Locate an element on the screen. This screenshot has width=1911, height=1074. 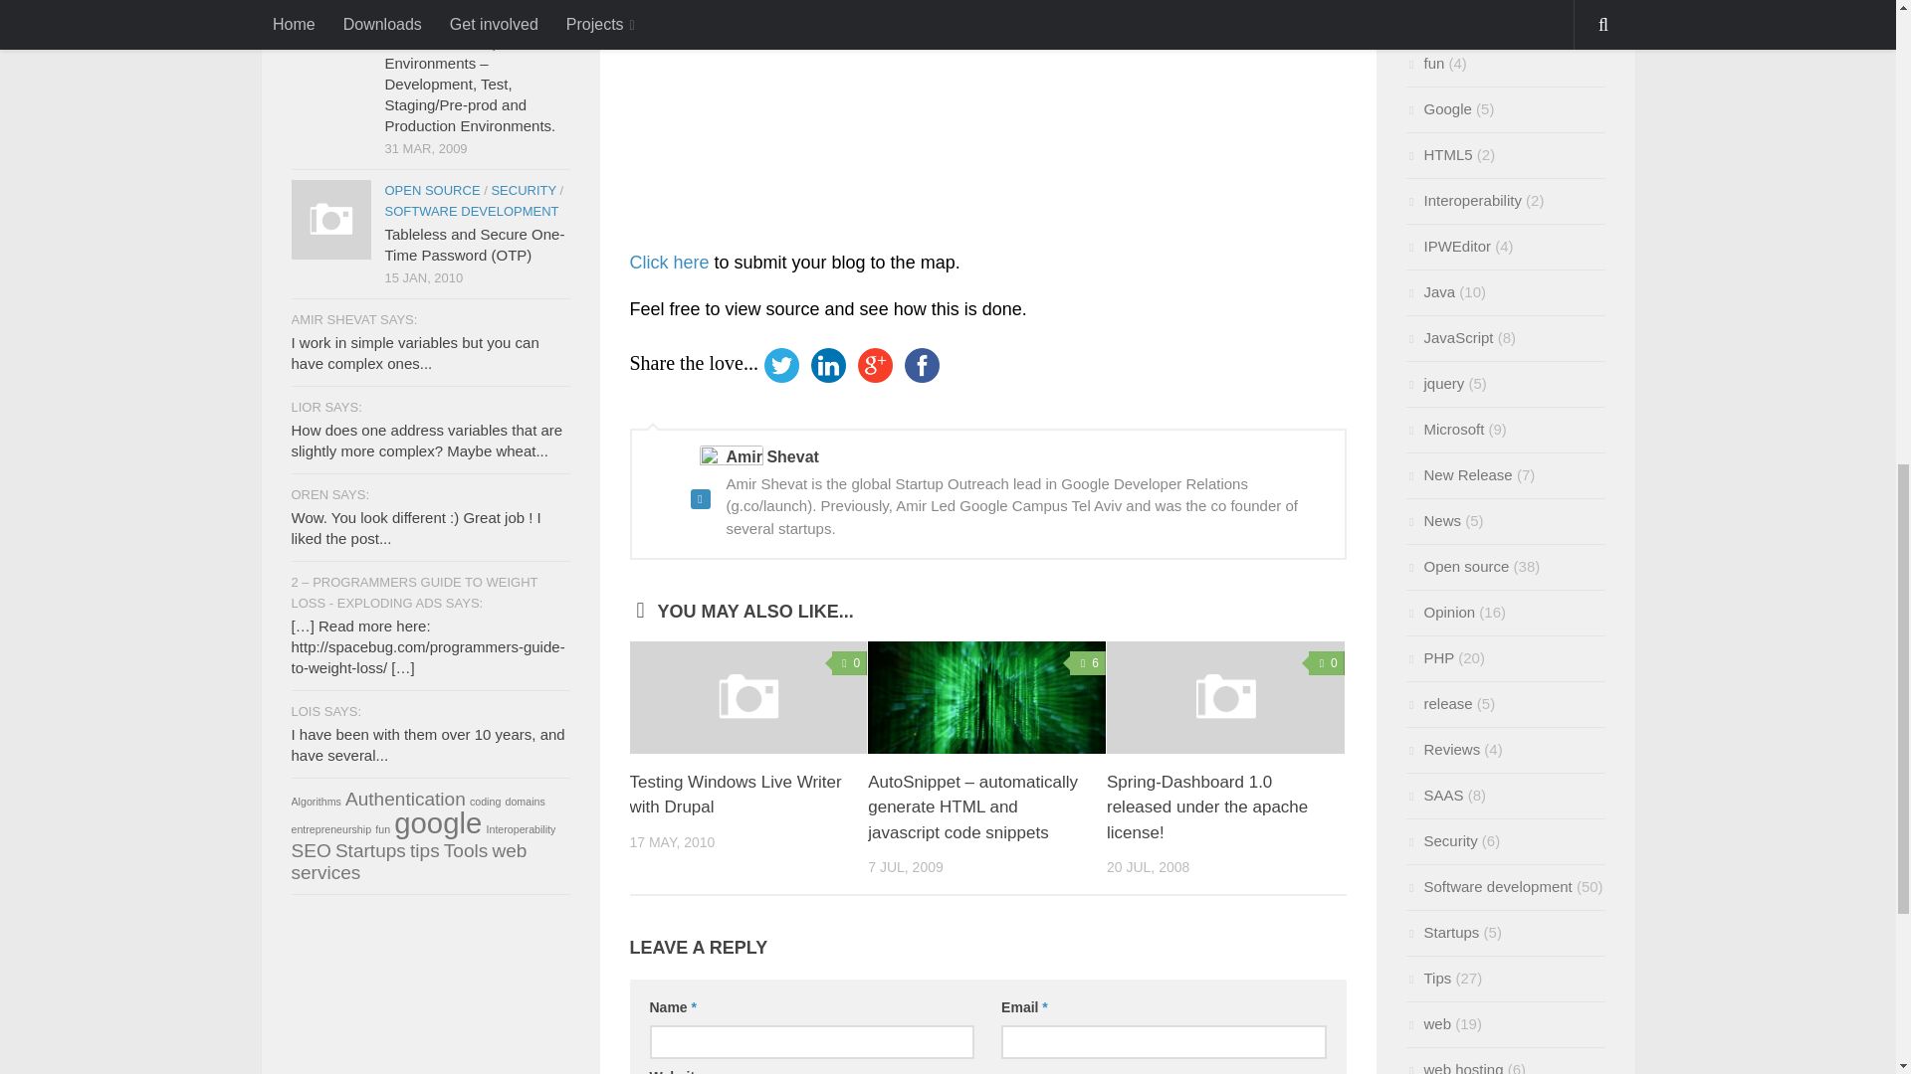
Testing Windows Live Writer with Drupal is located at coordinates (747, 696).